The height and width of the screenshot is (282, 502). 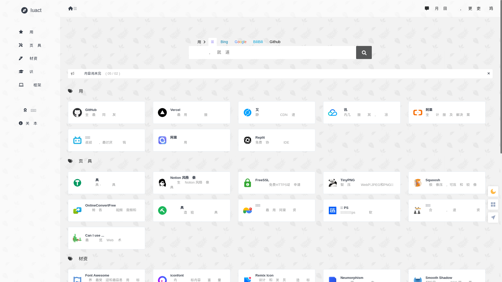 I want to click on Remix Icon, so click(x=285, y=276).